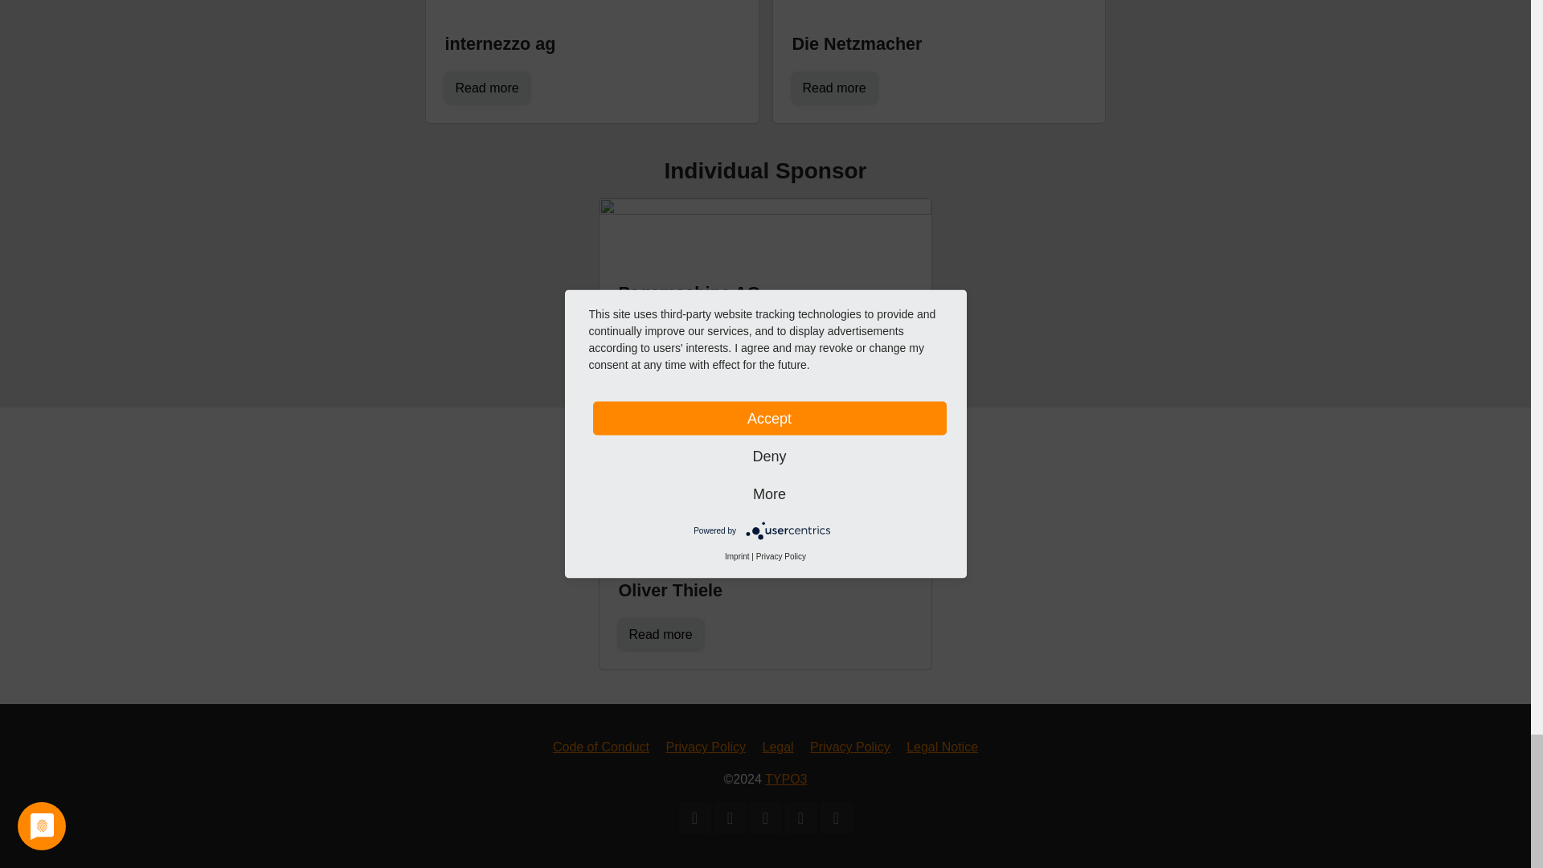 This screenshot has width=1543, height=868. Describe the element at coordinates (777, 747) in the screenshot. I see `Legal` at that location.